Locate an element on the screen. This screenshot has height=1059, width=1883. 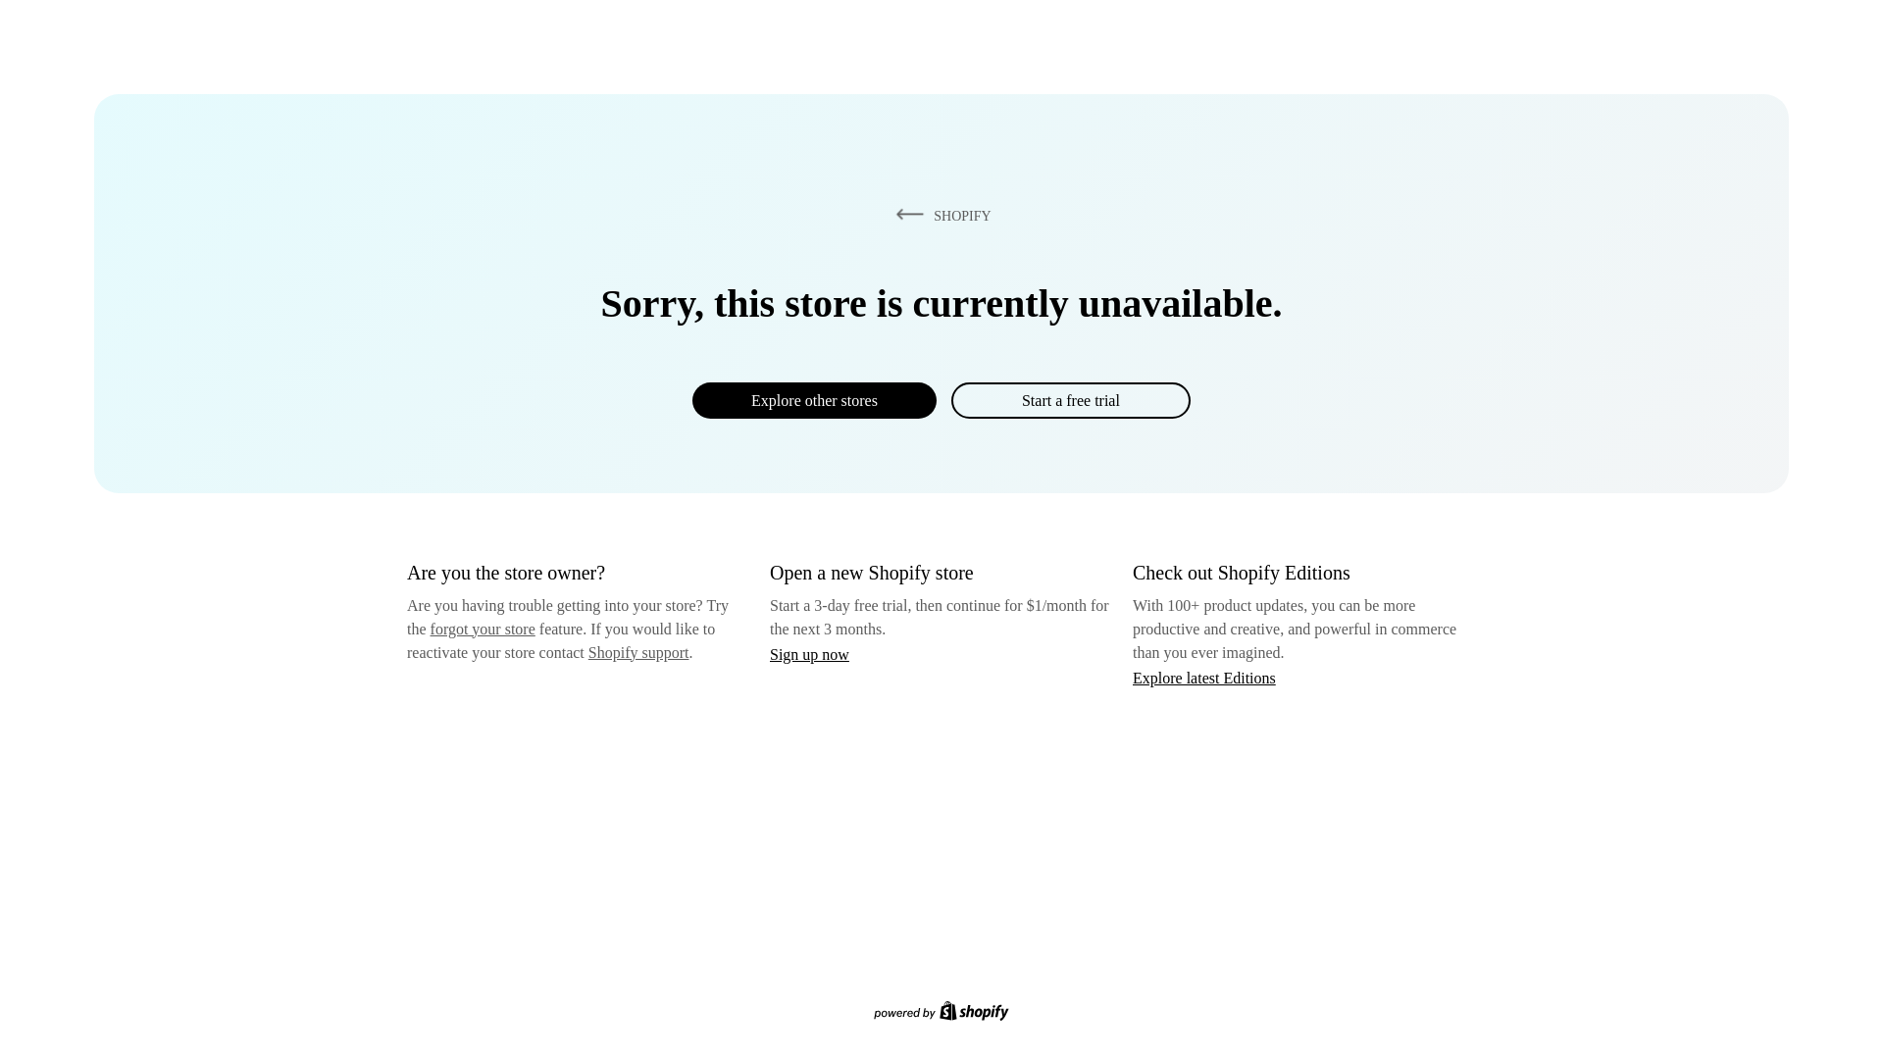
Explore other stores is located at coordinates (814, 400).